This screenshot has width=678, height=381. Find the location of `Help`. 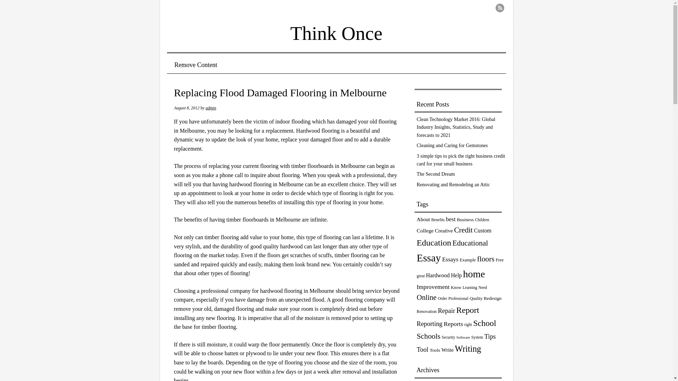

Help is located at coordinates (456, 275).